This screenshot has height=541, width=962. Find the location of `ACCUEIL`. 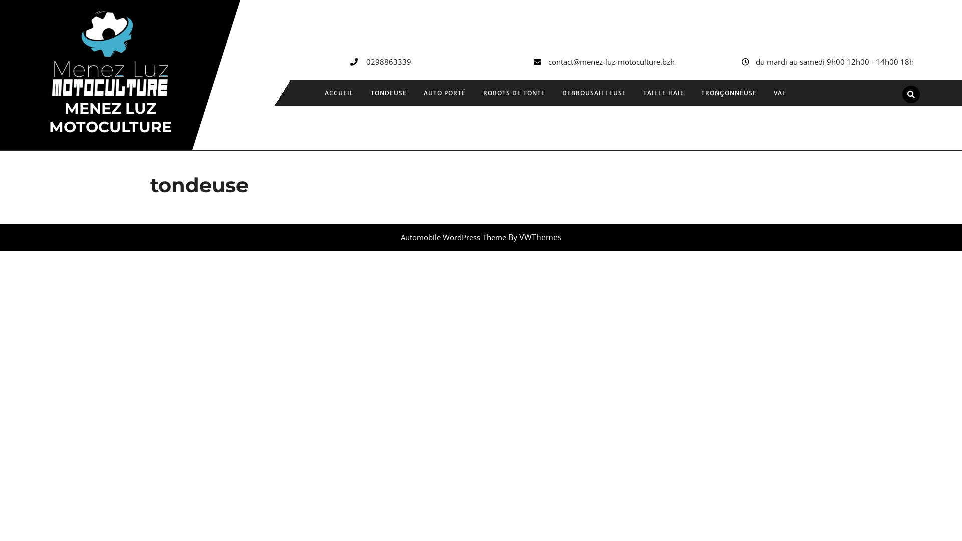

ACCUEIL is located at coordinates (339, 93).